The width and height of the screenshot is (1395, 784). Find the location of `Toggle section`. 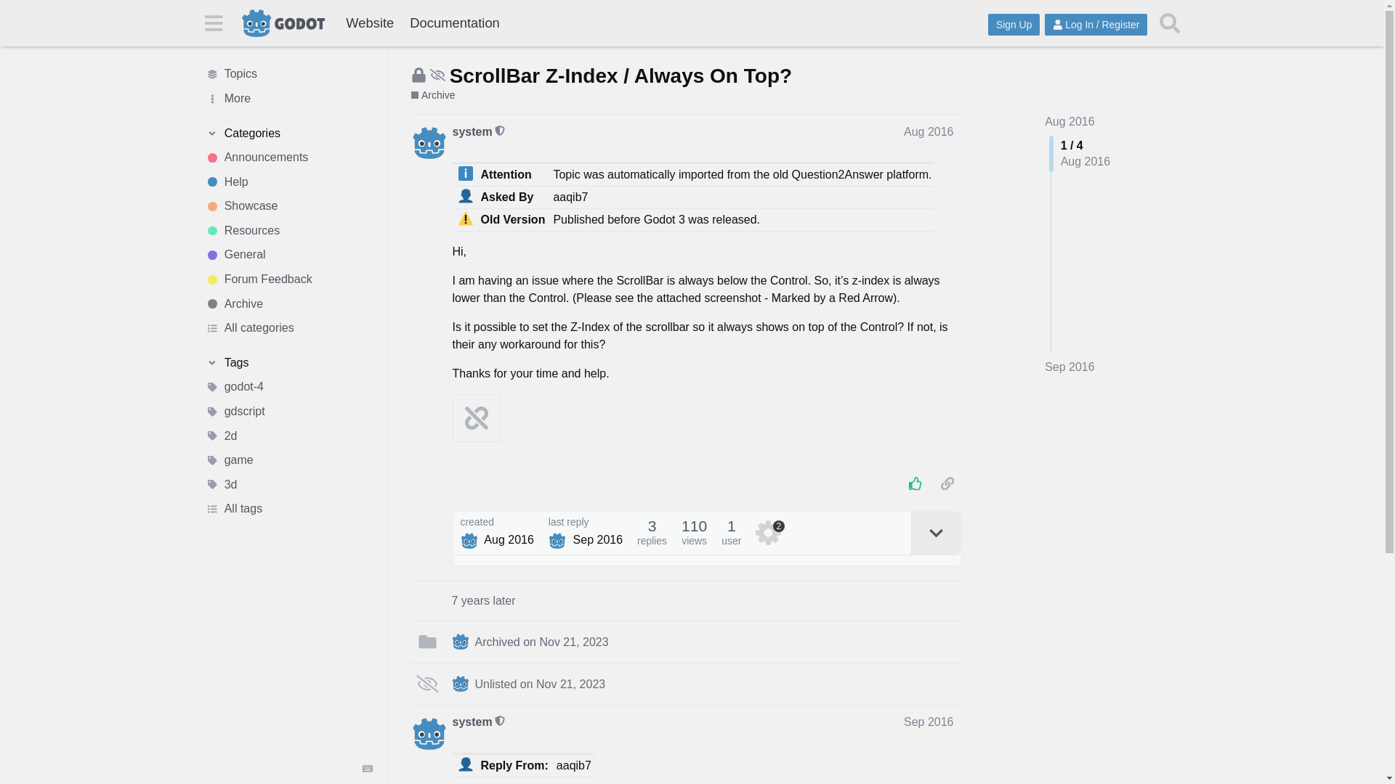

Toggle section is located at coordinates (288, 363).